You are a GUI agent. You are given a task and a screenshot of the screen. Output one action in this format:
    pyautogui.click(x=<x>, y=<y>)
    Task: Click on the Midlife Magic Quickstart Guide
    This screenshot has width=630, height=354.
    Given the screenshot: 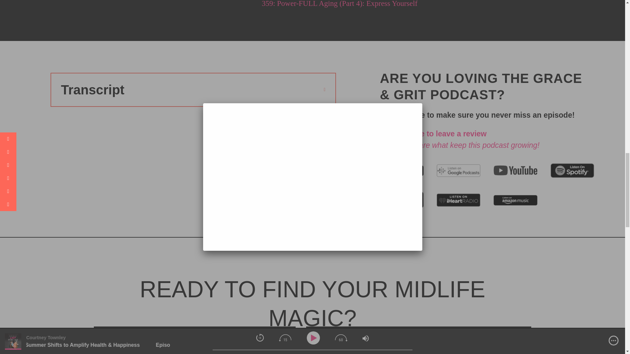 What is the action you would take?
    pyautogui.click(x=413, y=352)
    